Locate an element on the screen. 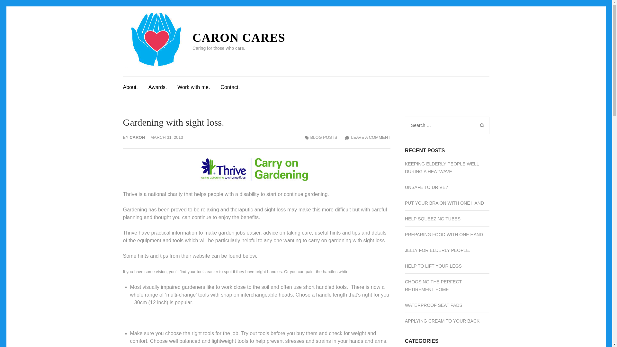  BLOG POSTS is located at coordinates (324, 138).